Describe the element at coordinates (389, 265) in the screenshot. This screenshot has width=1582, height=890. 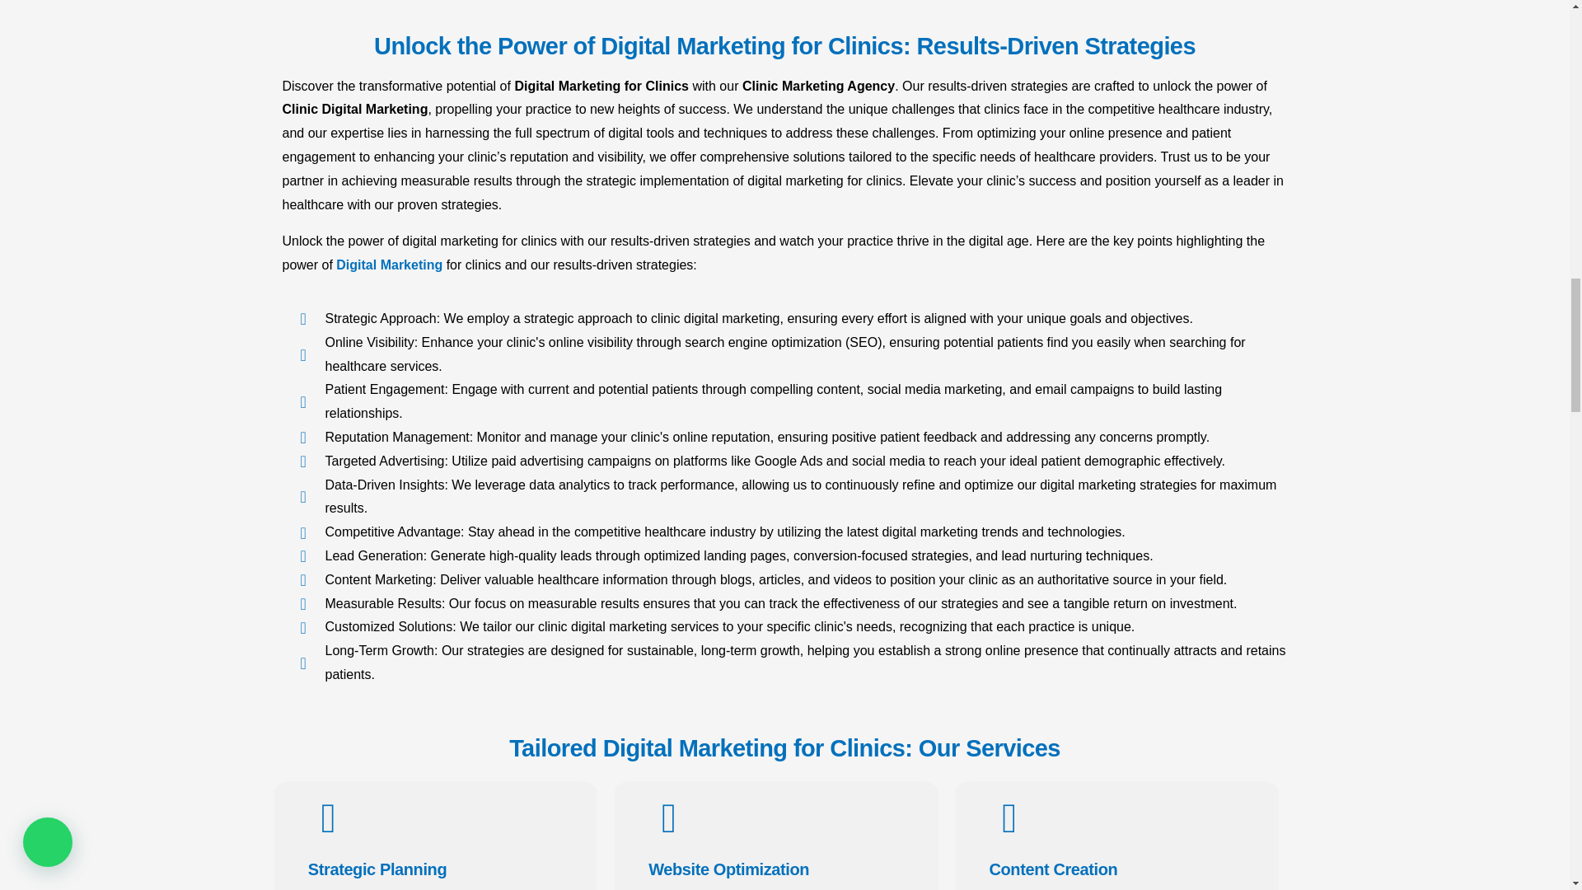
I see `Digital Marketing` at that location.